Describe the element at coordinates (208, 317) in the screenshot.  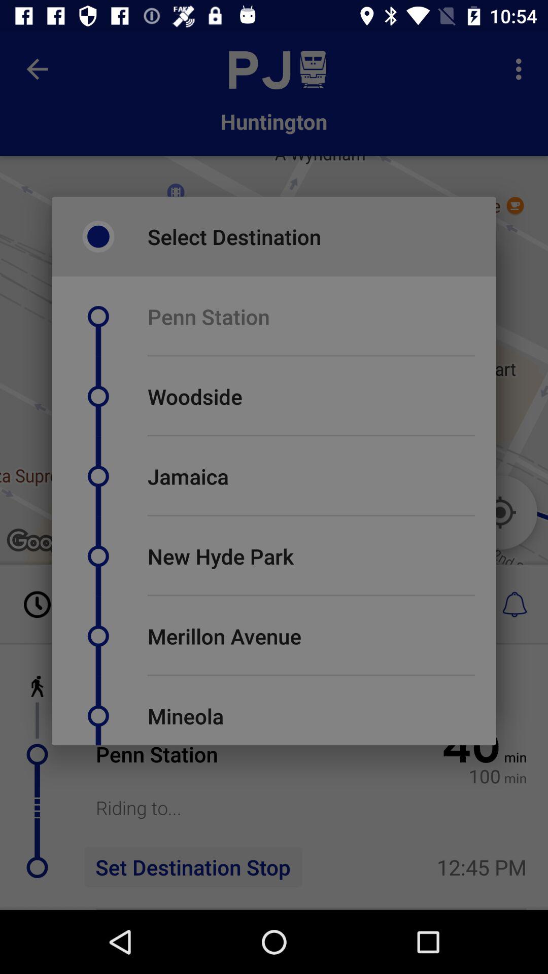
I see `swipe to penn station` at that location.